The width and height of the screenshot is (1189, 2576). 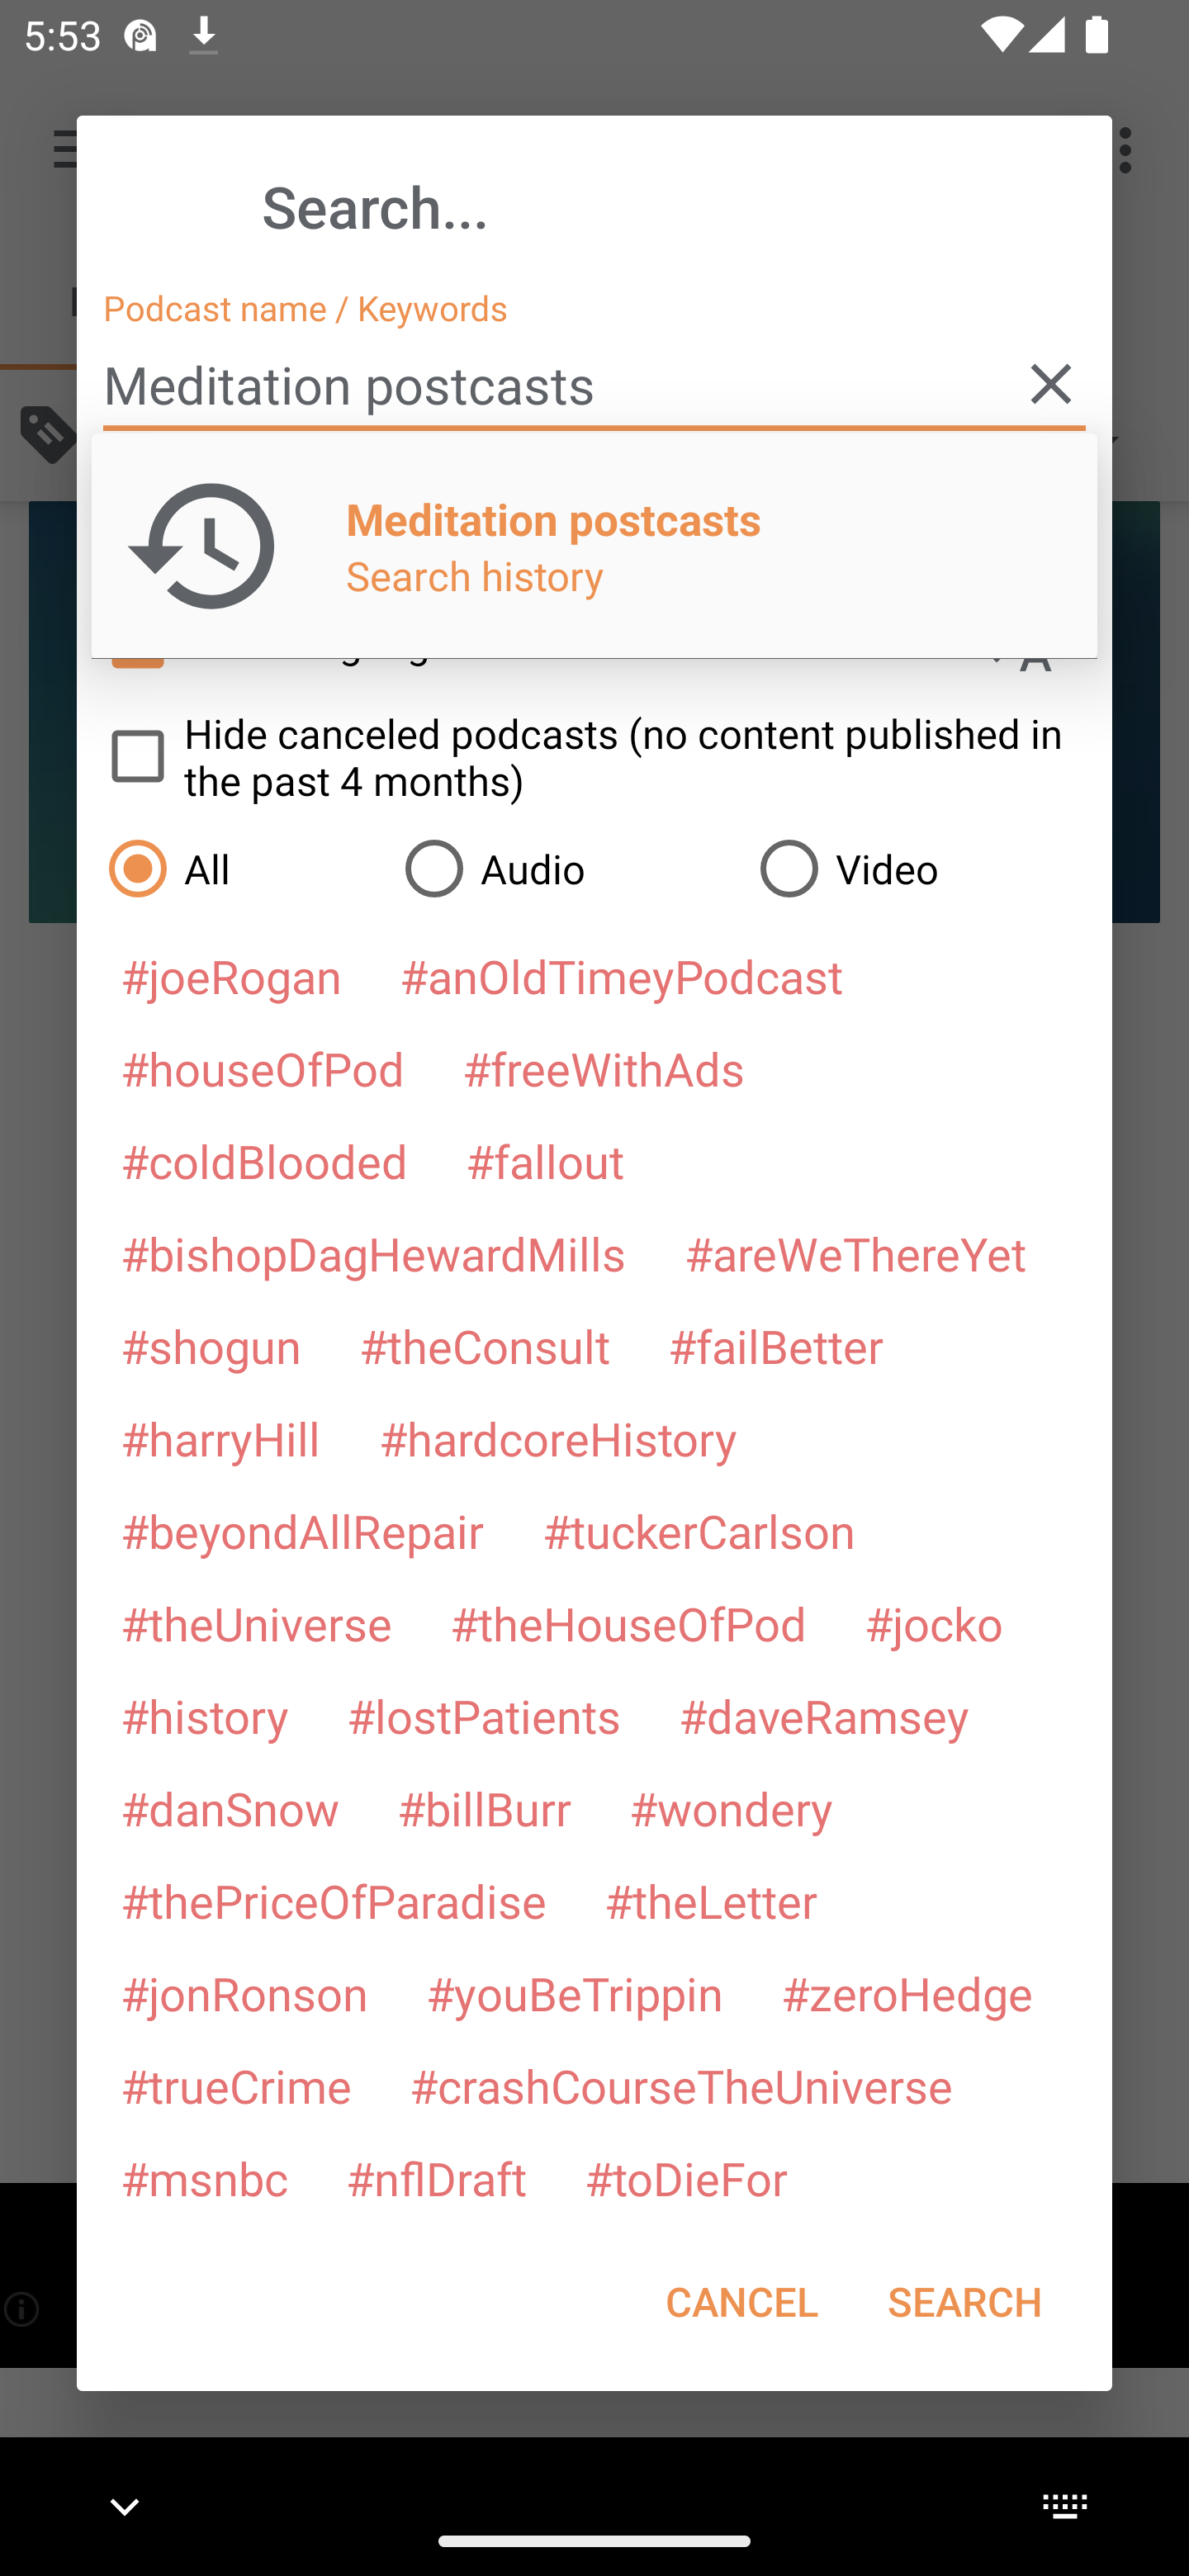 What do you see at coordinates (907, 1993) in the screenshot?
I see `#zeroHedge` at bounding box center [907, 1993].